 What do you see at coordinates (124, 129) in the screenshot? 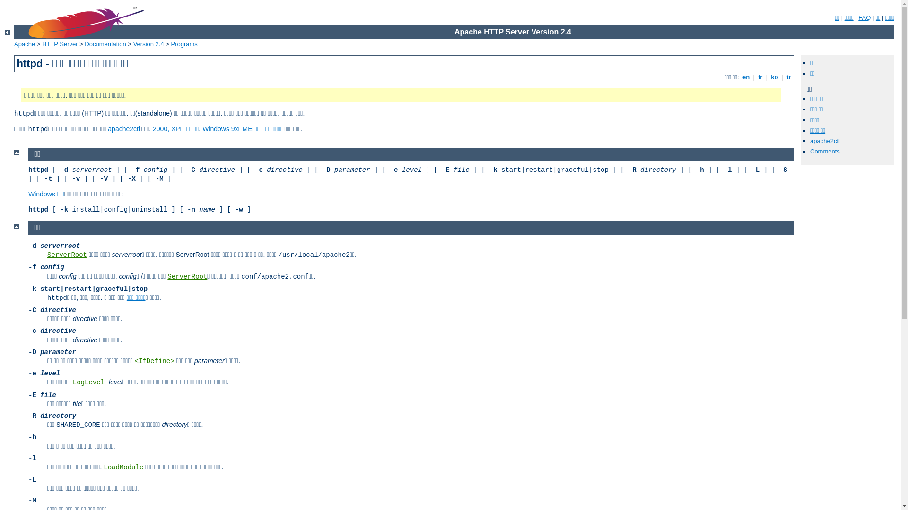
I see `apache2ctl` at bounding box center [124, 129].